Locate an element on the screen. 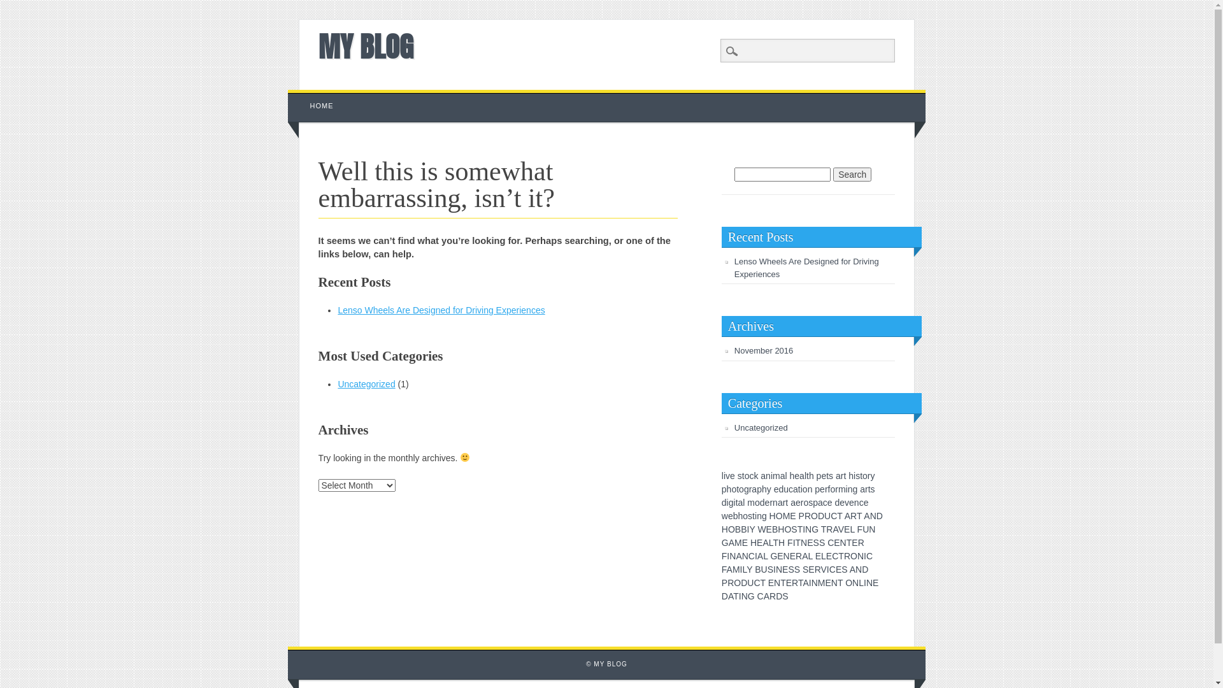 This screenshot has height=688, width=1223. r is located at coordinates (827, 489).